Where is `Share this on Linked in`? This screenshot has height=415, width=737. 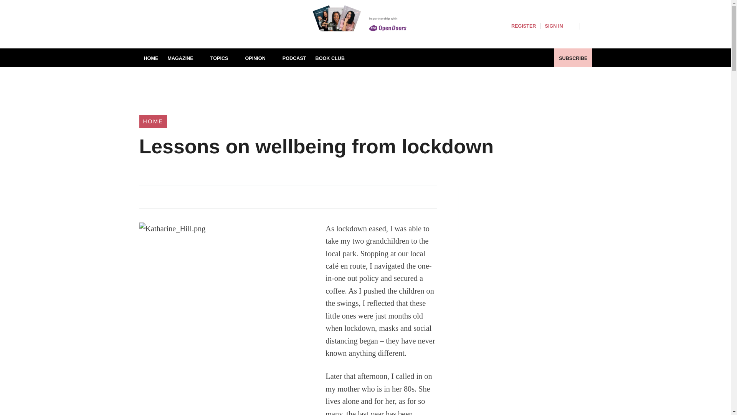 Share this on Linked in is located at coordinates (178, 197).